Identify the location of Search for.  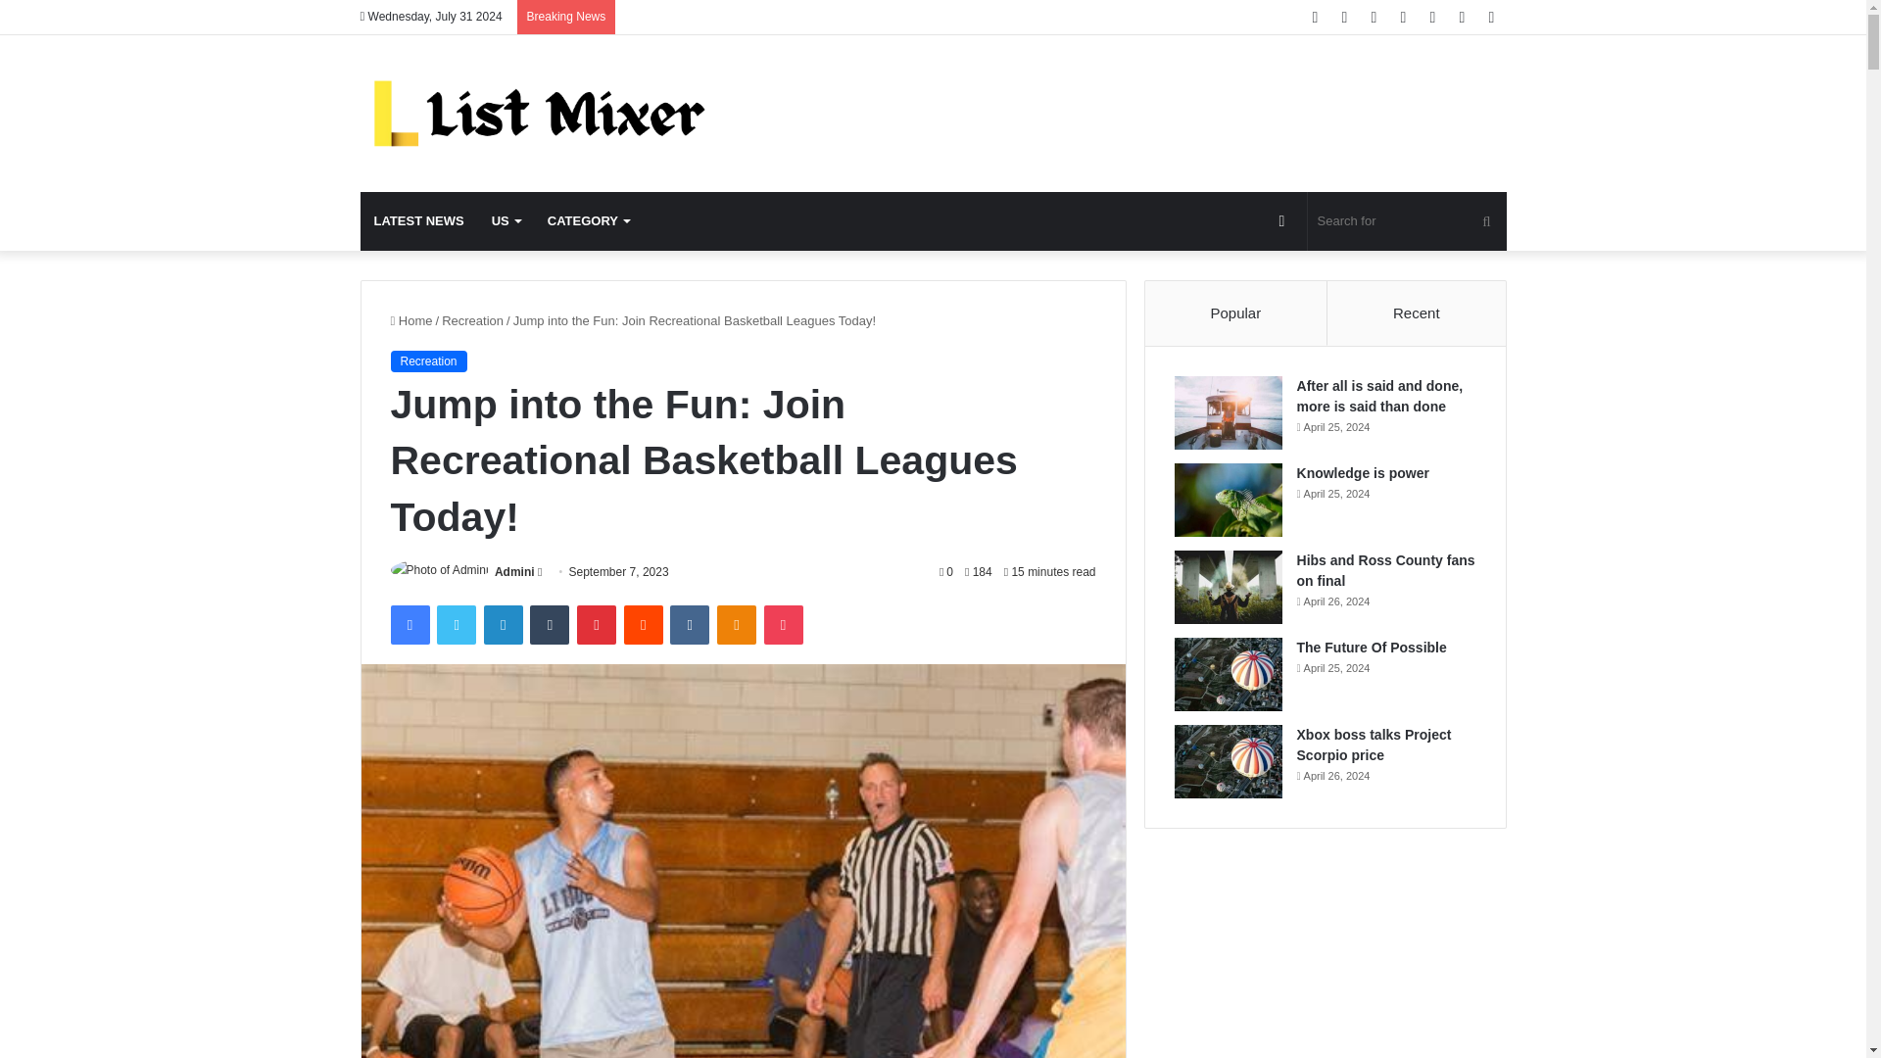
(1407, 220).